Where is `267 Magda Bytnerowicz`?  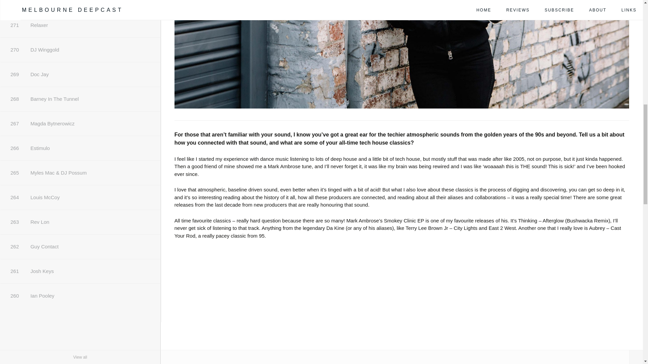 267 Magda Bytnerowicz is located at coordinates (80, 123).